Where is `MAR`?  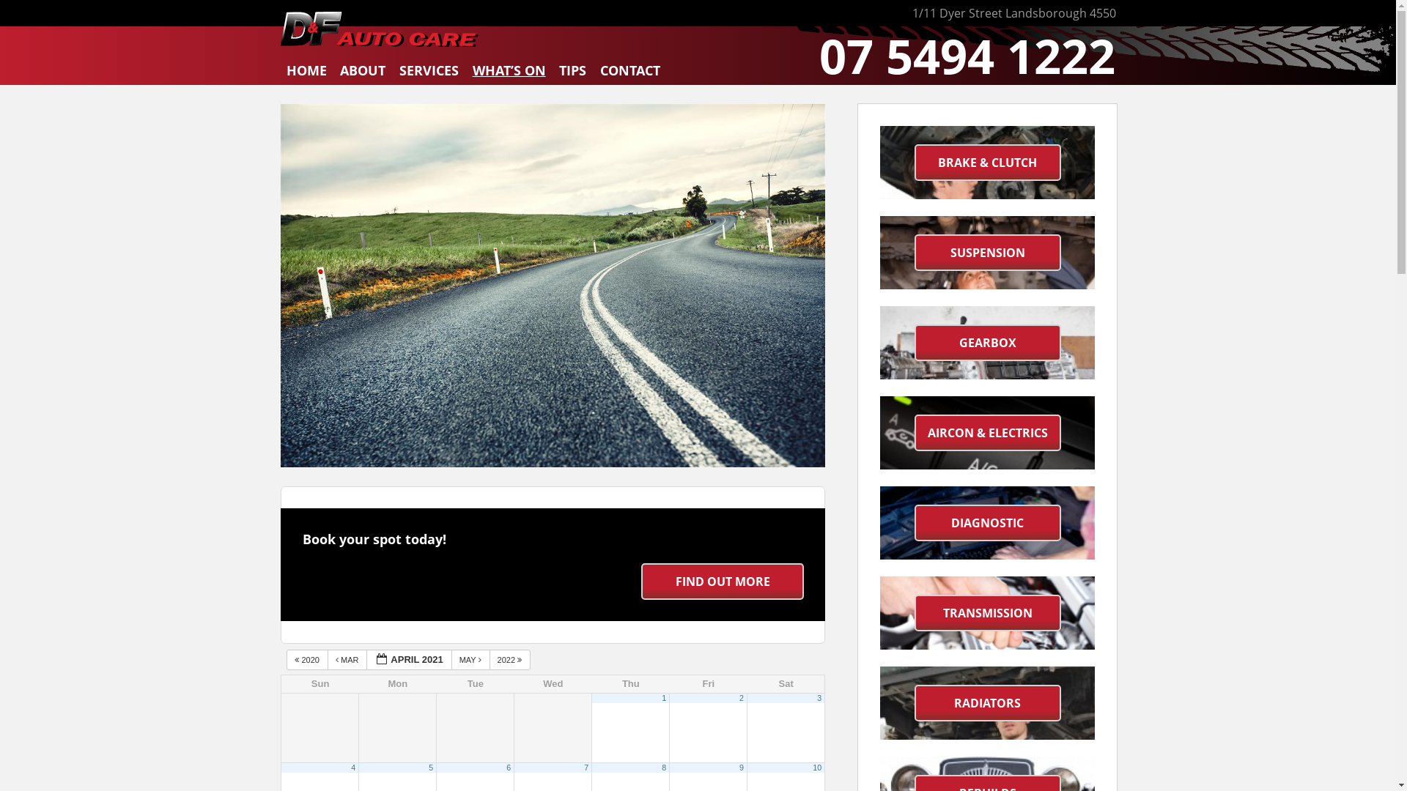
MAR is located at coordinates (347, 659).